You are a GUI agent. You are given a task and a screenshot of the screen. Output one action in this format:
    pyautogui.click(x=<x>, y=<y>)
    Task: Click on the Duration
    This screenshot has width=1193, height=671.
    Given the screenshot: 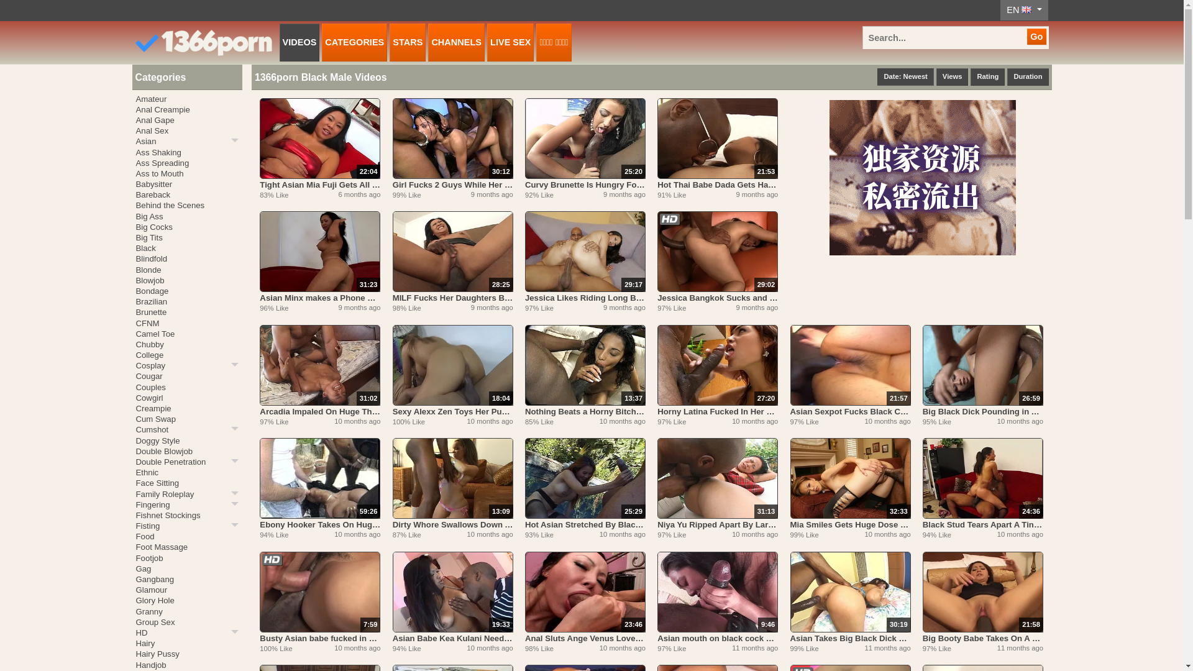 What is the action you would take?
    pyautogui.click(x=1028, y=77)
    